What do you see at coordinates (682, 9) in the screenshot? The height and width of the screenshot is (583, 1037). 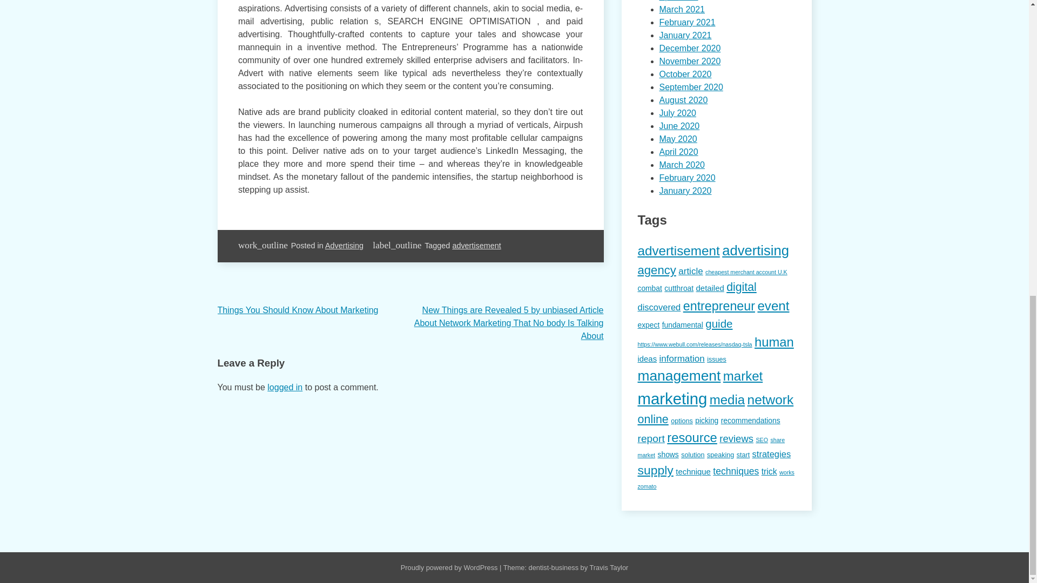 I see `March 2021` at bounding box center [682, 9].